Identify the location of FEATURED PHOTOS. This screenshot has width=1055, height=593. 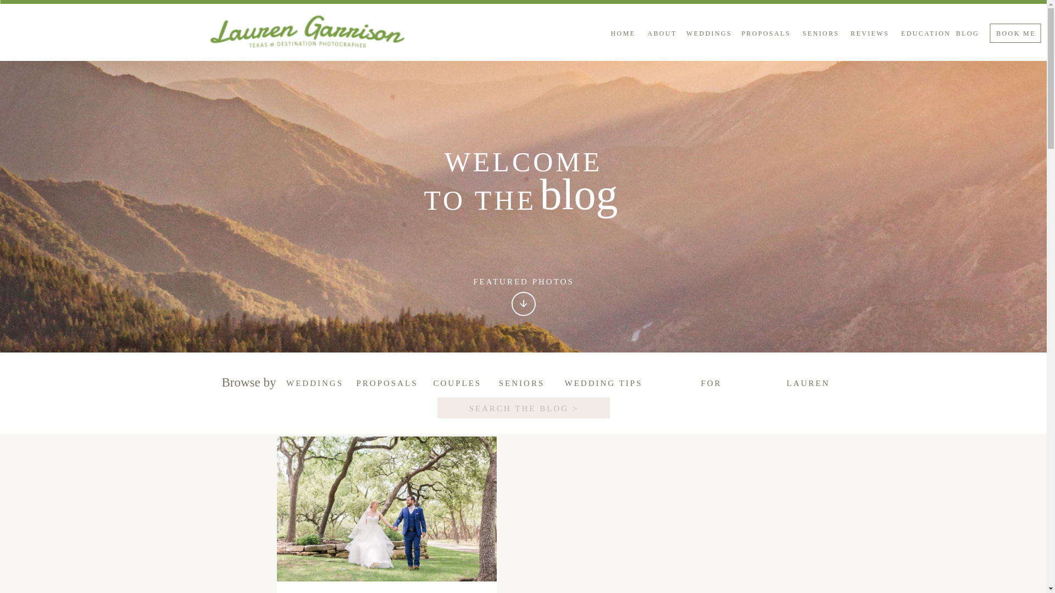
(524, 282).